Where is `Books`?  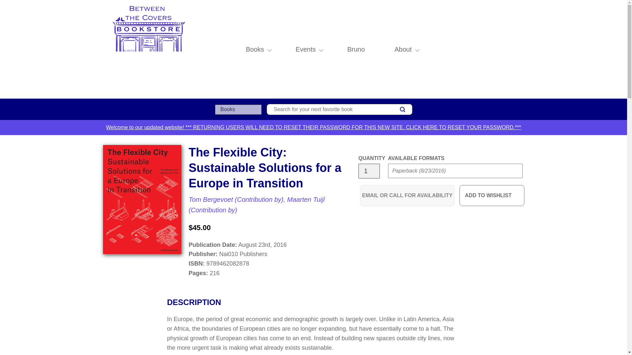 Books is located at coordinates (255, 49).